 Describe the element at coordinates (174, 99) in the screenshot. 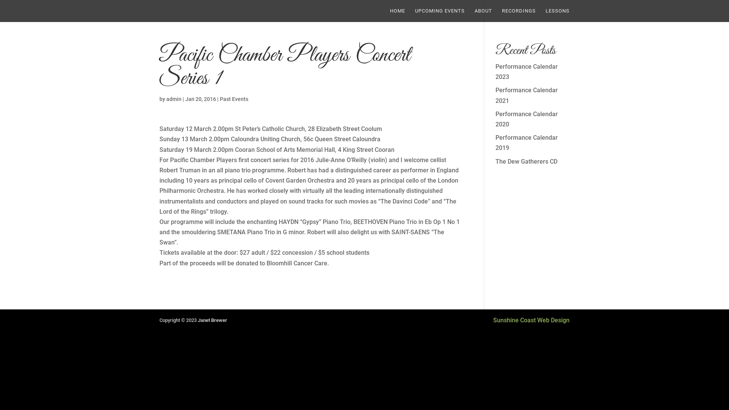

I see `admin` at that location.